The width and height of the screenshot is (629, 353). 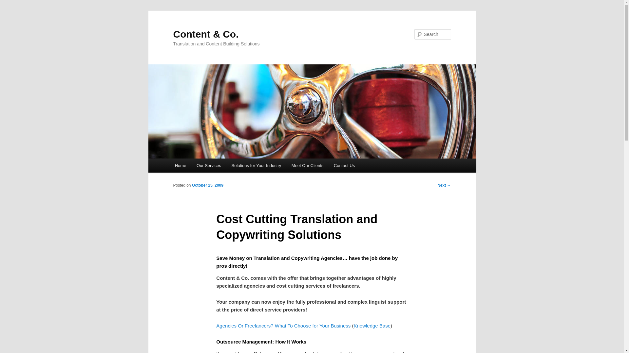 I want to click on October 25, 2009, so click(x=207, y=185).